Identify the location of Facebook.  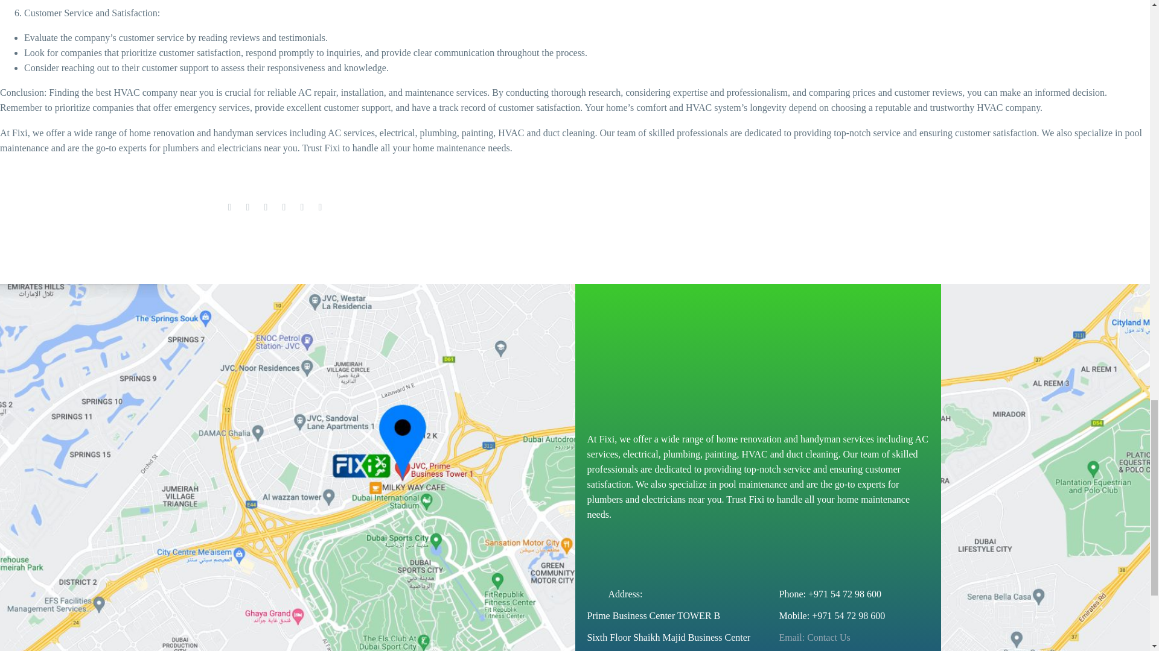
(229, 207).